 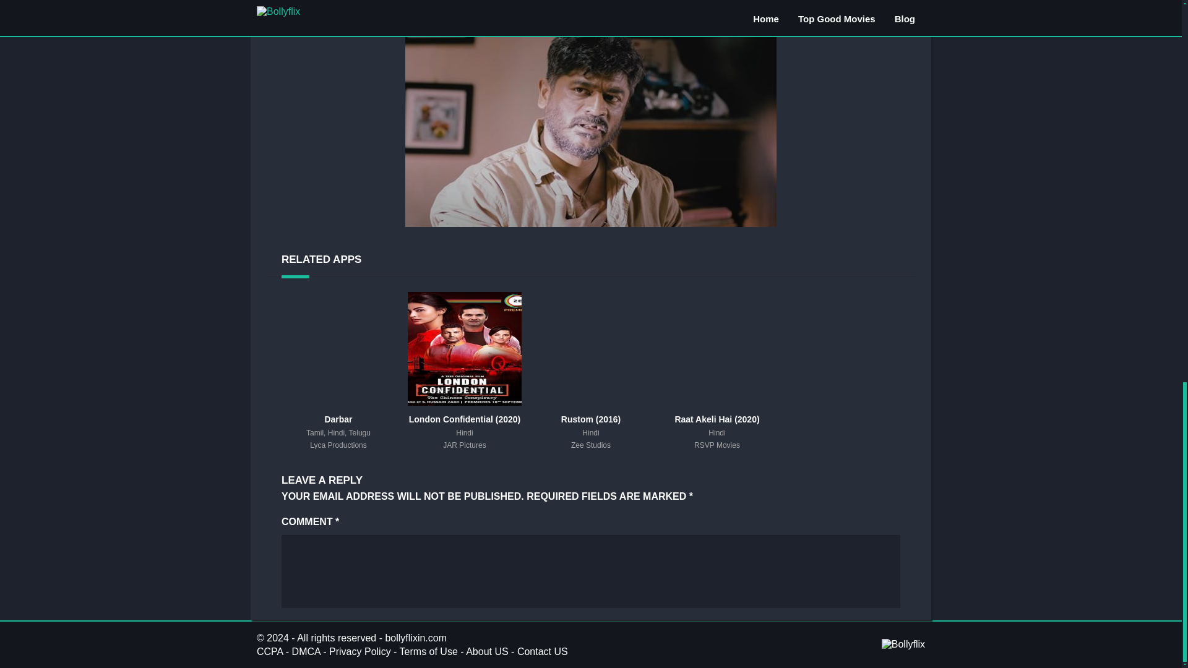 What do you see at coordinates (269, 651) in the screenshot?
I see `CCPA` at bounding box center [269, 651].